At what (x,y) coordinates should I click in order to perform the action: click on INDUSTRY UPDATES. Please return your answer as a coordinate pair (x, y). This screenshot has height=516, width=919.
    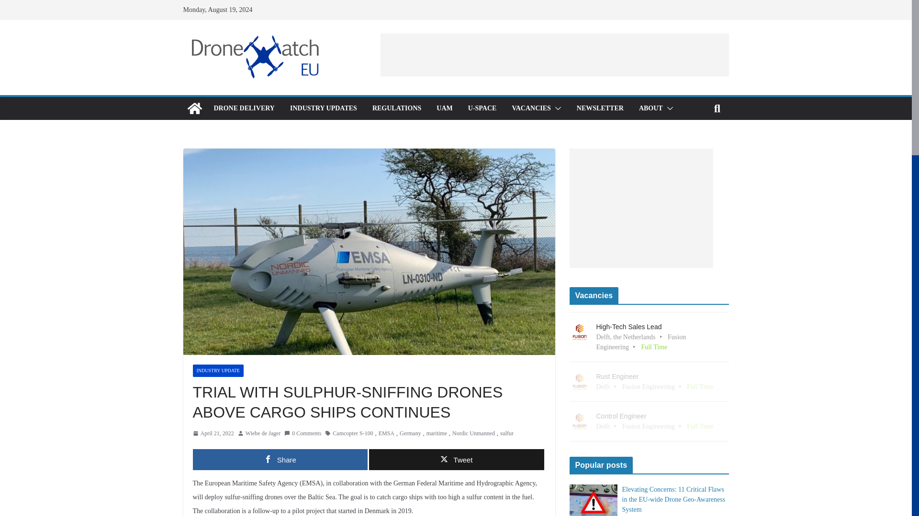
    Looking at the image, I should click on (324, 108).